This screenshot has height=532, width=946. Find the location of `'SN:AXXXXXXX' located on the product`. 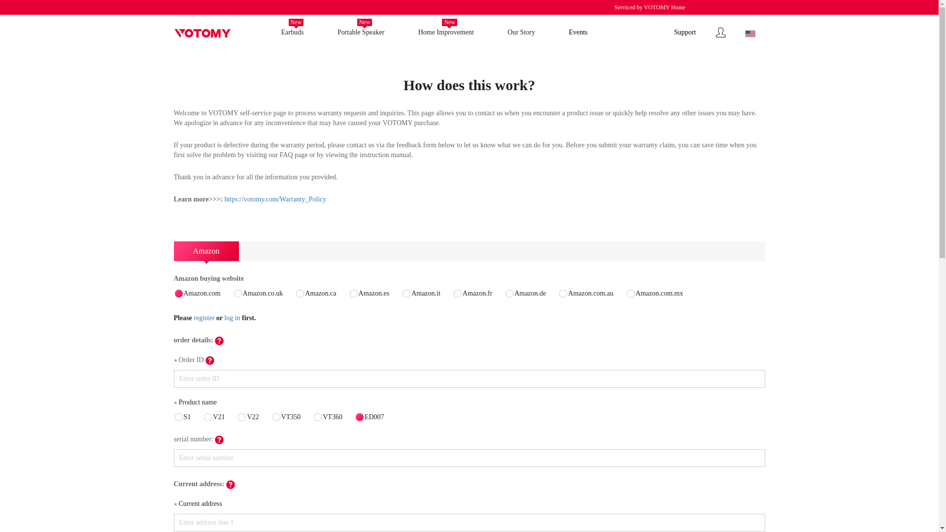

'SN:AXXXXXXX' located on the product is located at coordinates (219, 439).